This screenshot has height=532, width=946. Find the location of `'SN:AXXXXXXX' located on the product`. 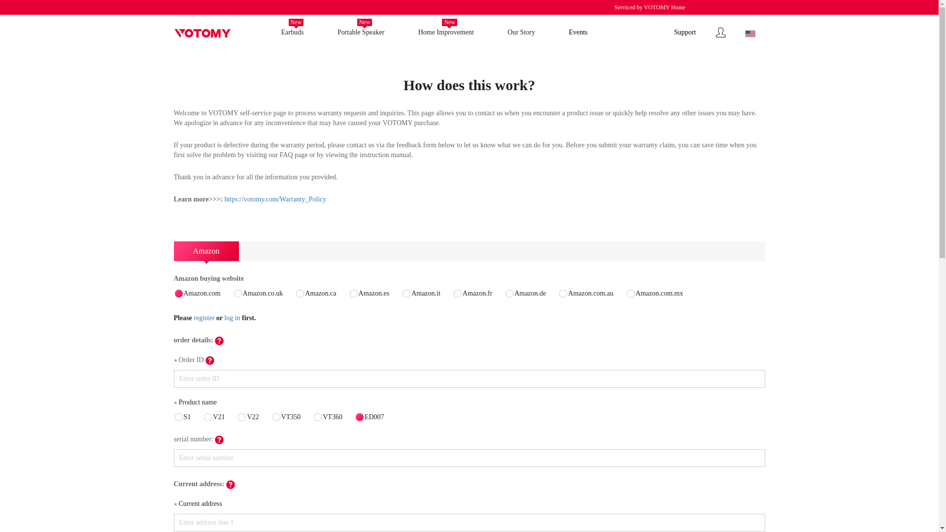

'SN:AXXXXXXX' located on the product is located at coordinates (219, 439).